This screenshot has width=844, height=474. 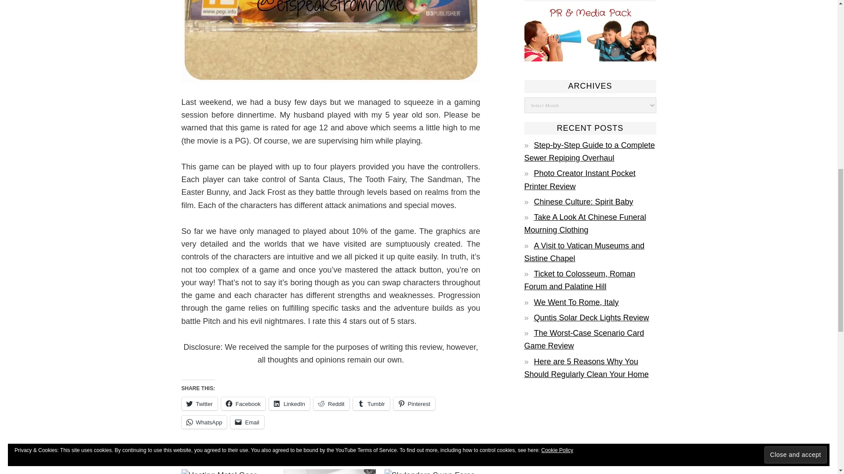 I want to click on What is on your wishlist?, so click(x=329, y=471).